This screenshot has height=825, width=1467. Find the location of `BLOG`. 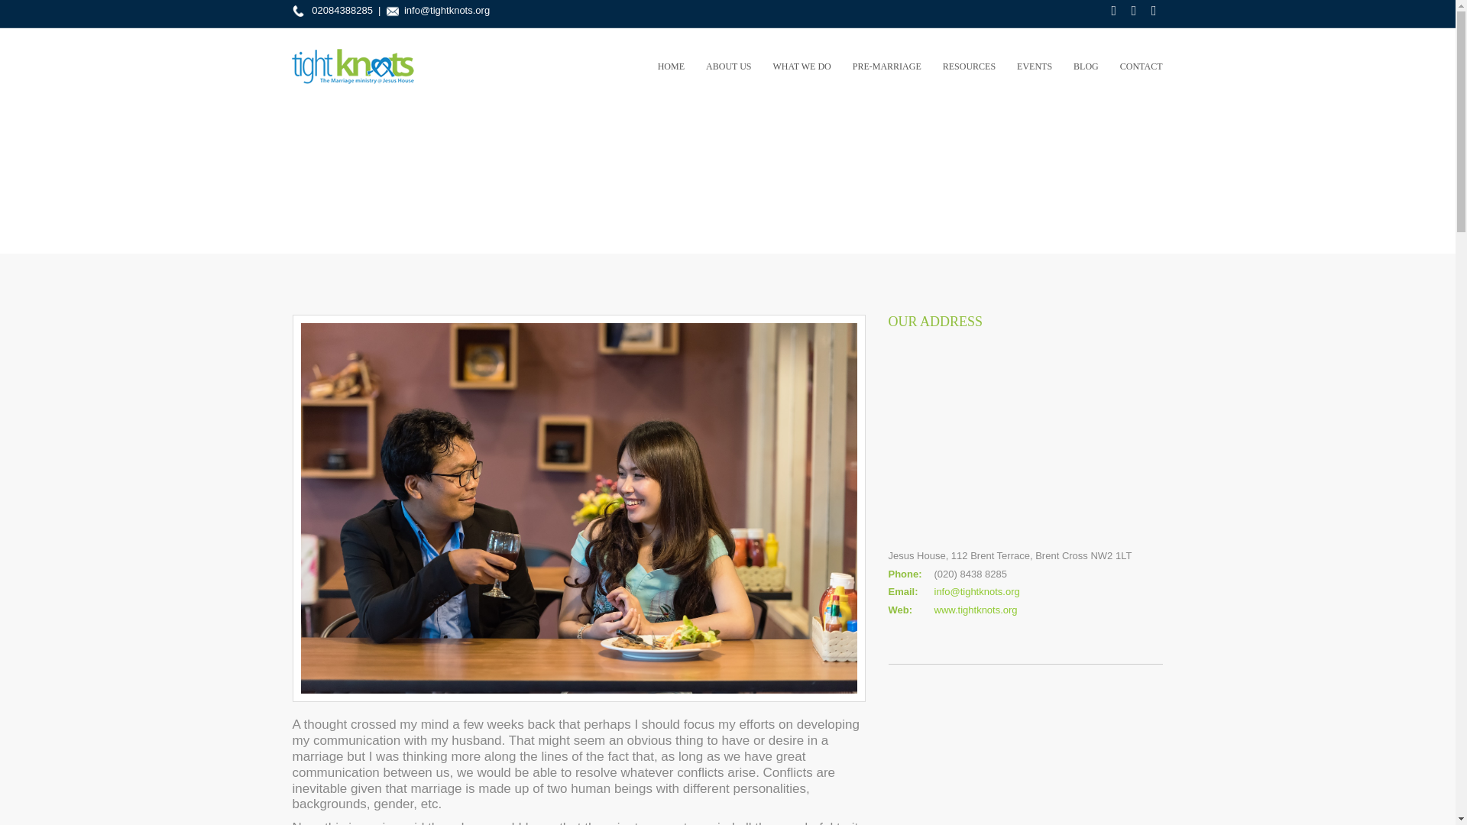

BLOG is located at coordinates (1085, 66).